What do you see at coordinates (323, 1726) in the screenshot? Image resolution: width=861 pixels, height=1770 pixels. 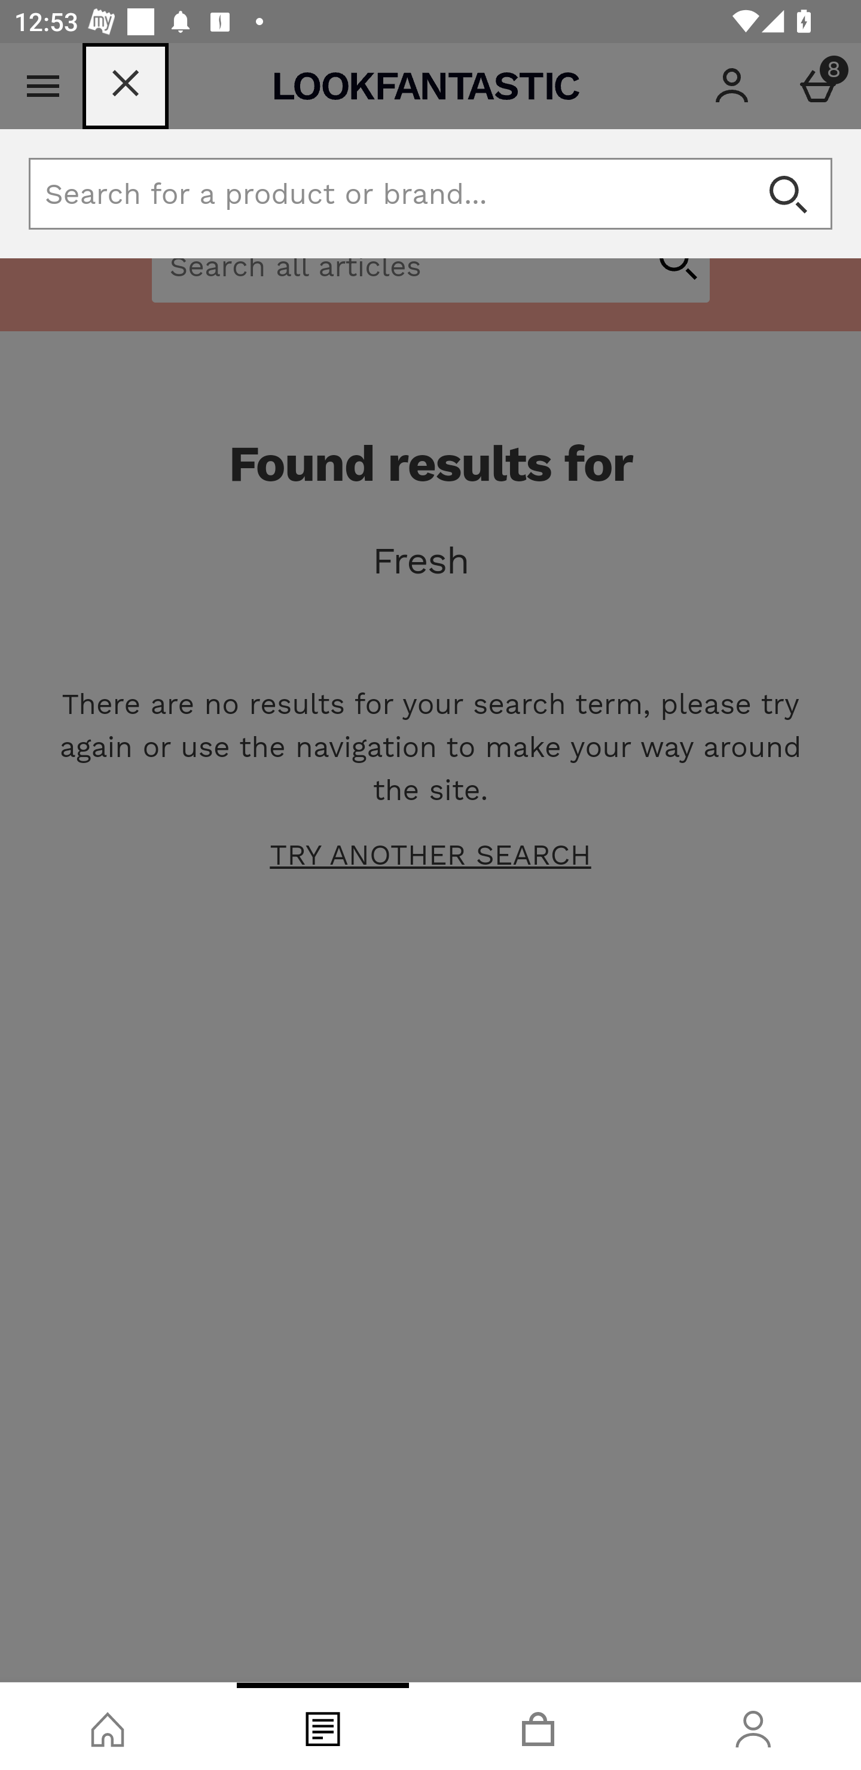 I see `Blog, tab, 2 of 4` at bounding box center [323, 1726].